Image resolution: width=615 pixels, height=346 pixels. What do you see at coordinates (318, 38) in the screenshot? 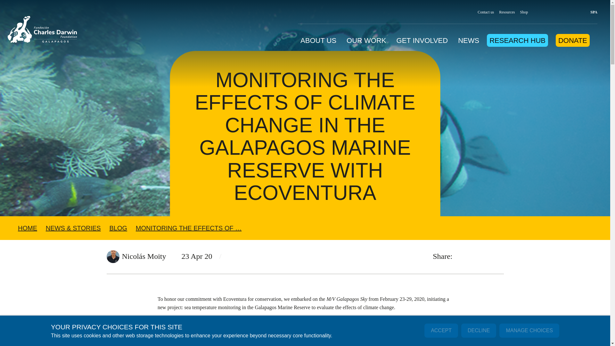
I see `ABOUT US` at bounding box center [318, 38].